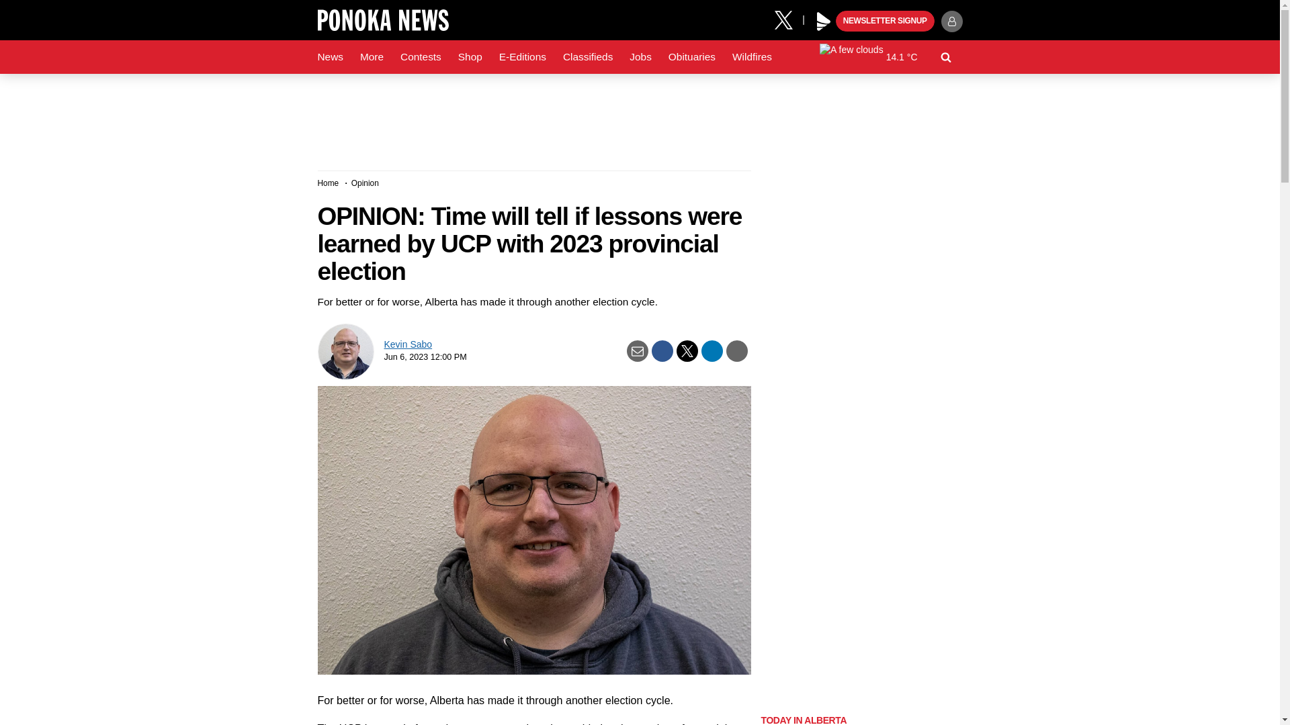 This screenshot has height=725, width=1290. I want to click on News, so click(330, 57).